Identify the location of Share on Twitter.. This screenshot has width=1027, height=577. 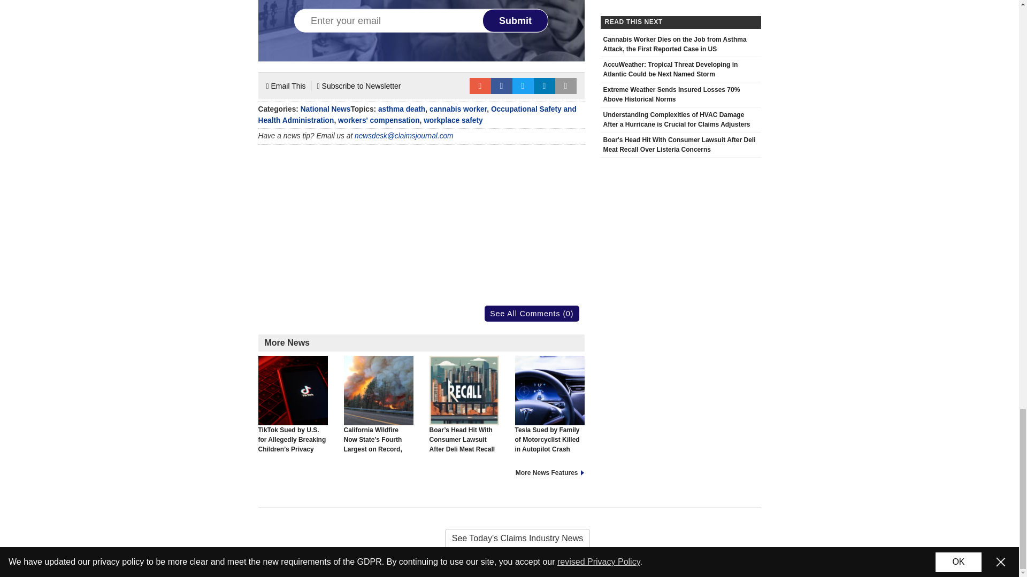
(523, 85).